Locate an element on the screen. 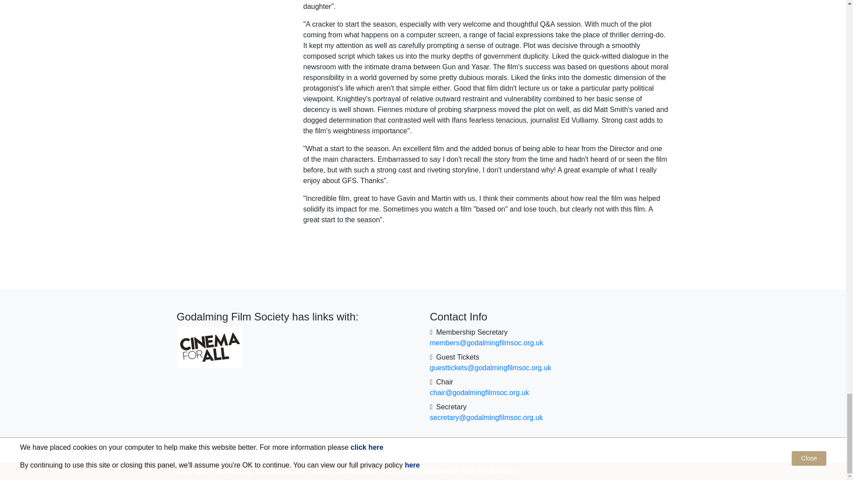 This screenshot has width=853, height=480. Cinema for all is located at coordinates (209, 347).